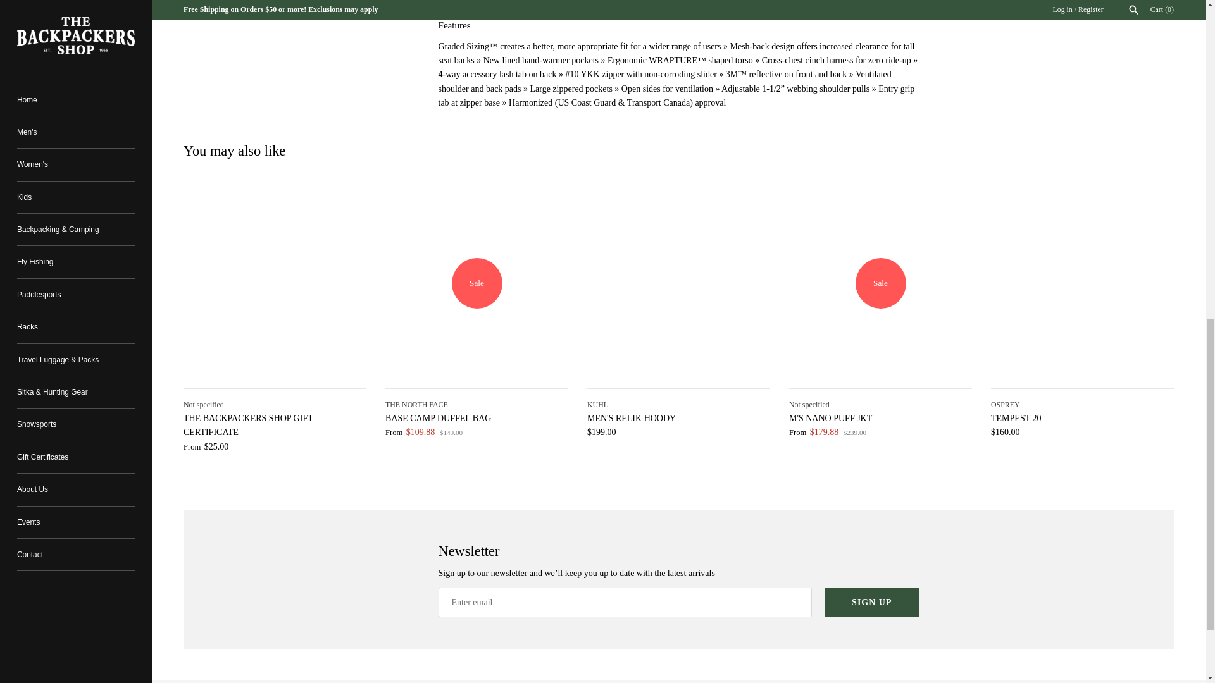 The height and width of the screenshot is (683, 1215). I want to click on M's Nano Puff Jkt, so click(880, 283).